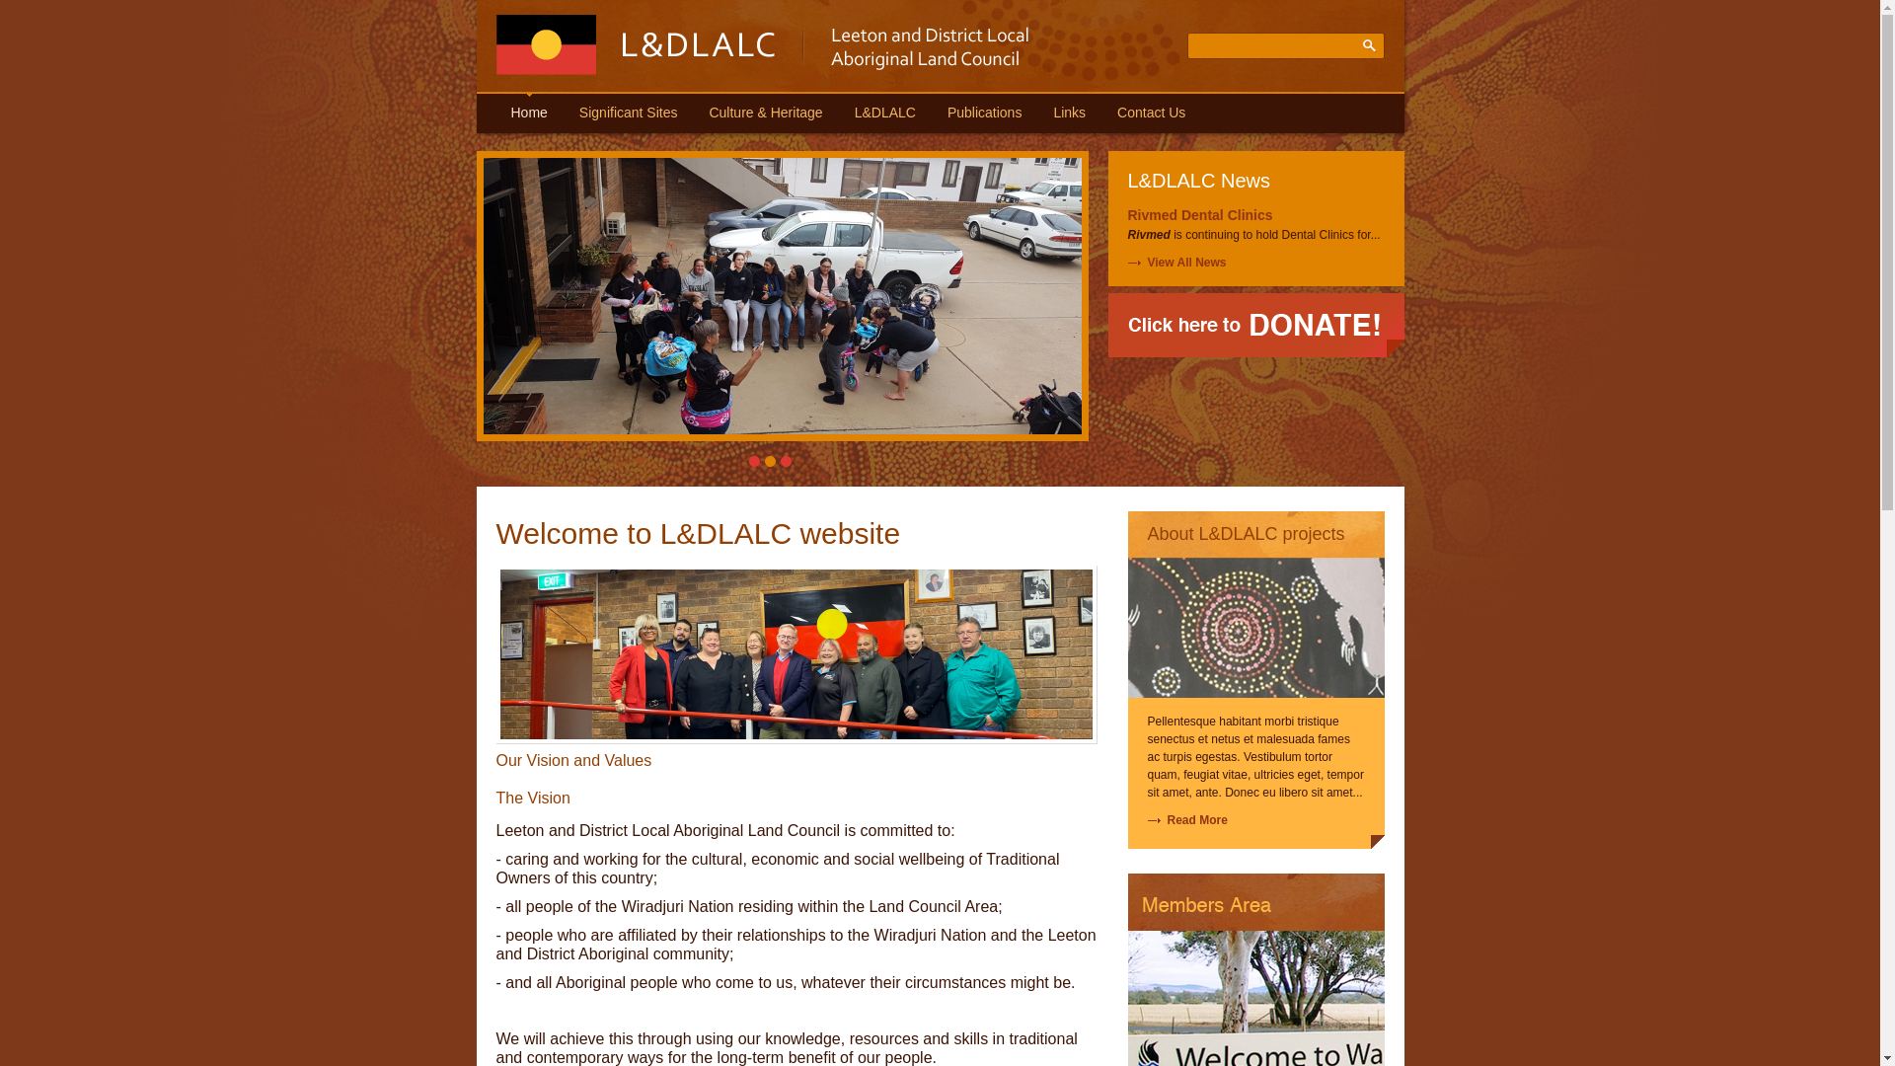  What do you see at coordinates (1269, 46) in the screenshot?
I see `Enter the terms you wish to search for.` at bounding box center [1269, 46].